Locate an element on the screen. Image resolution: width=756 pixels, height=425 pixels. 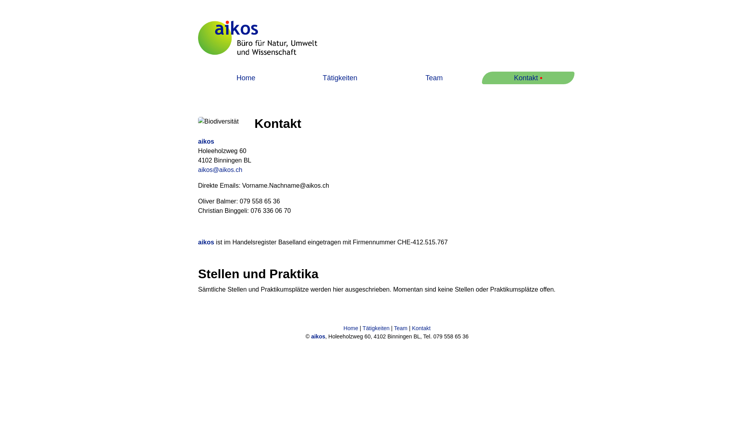
Team is located at coordinates (401, 328).